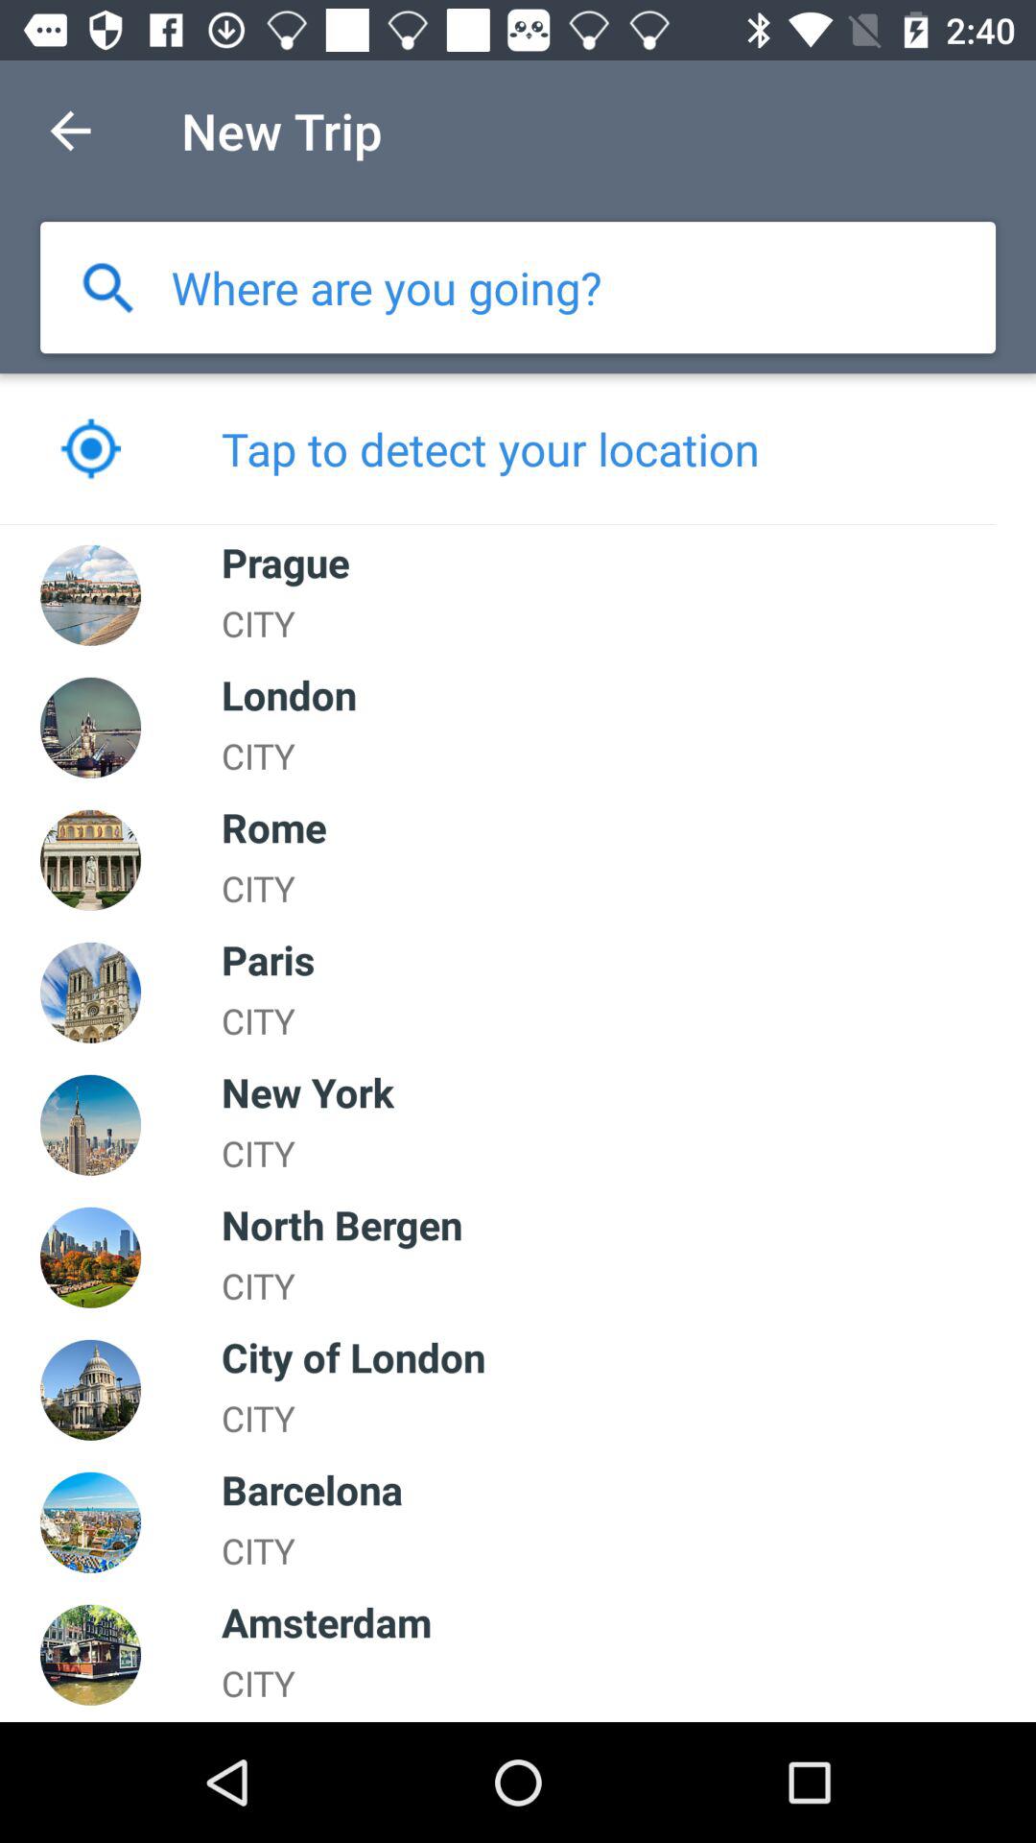 The width and height of the screenshot is (1036, 1843). What do you see at coordinates (90, 1522) in the screenshot?
I see `click on the image beside barcelona` at bounding box center [90, 1522].